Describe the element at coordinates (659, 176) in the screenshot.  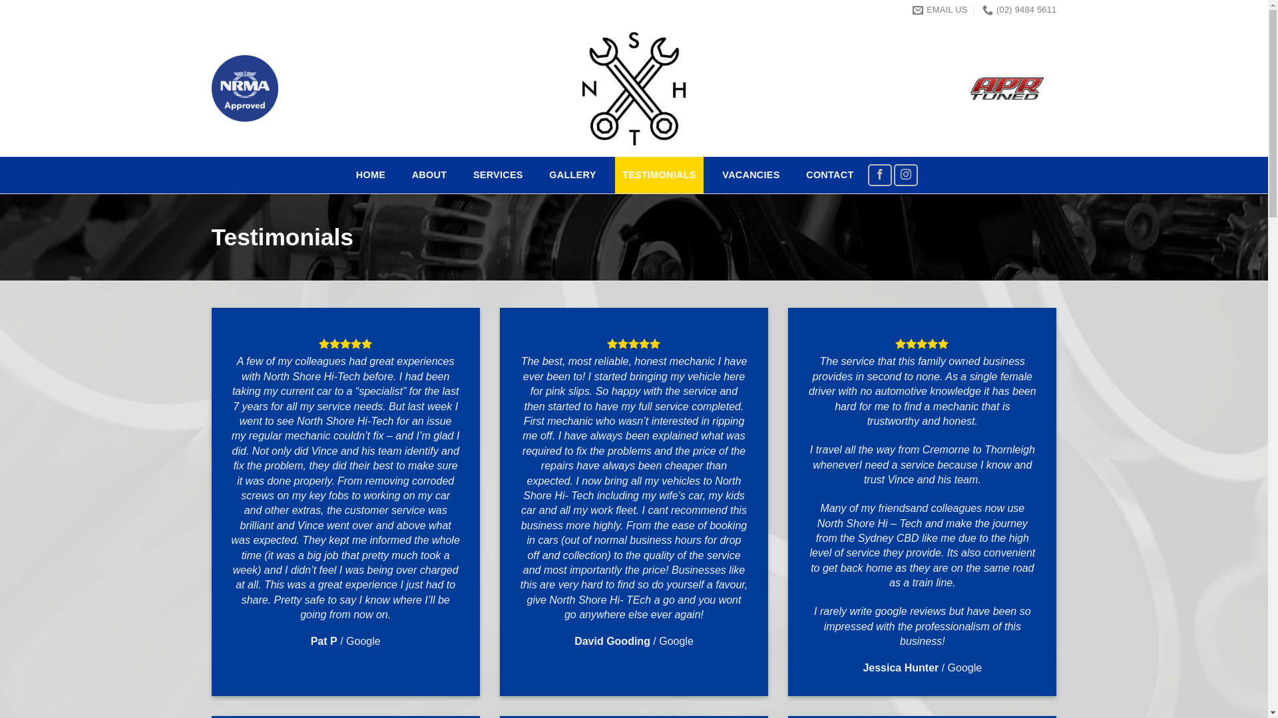
I see `TESTIMONIALS` at that location.